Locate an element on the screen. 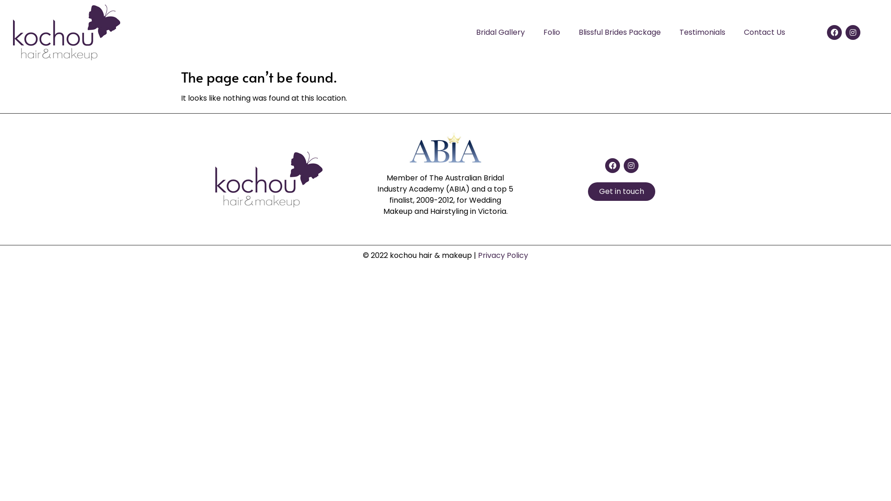 Image resolution: width=891 pixels, height=501 pixels. Blissful Brides Package is located at coordinates (619, 32).